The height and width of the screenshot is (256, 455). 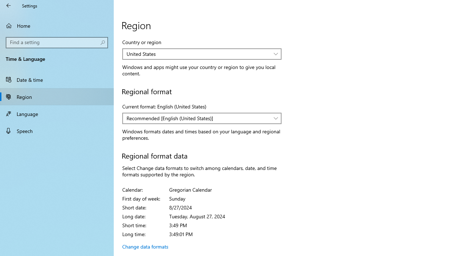 I want to click on Change data formats, so click(x=145, y=246).